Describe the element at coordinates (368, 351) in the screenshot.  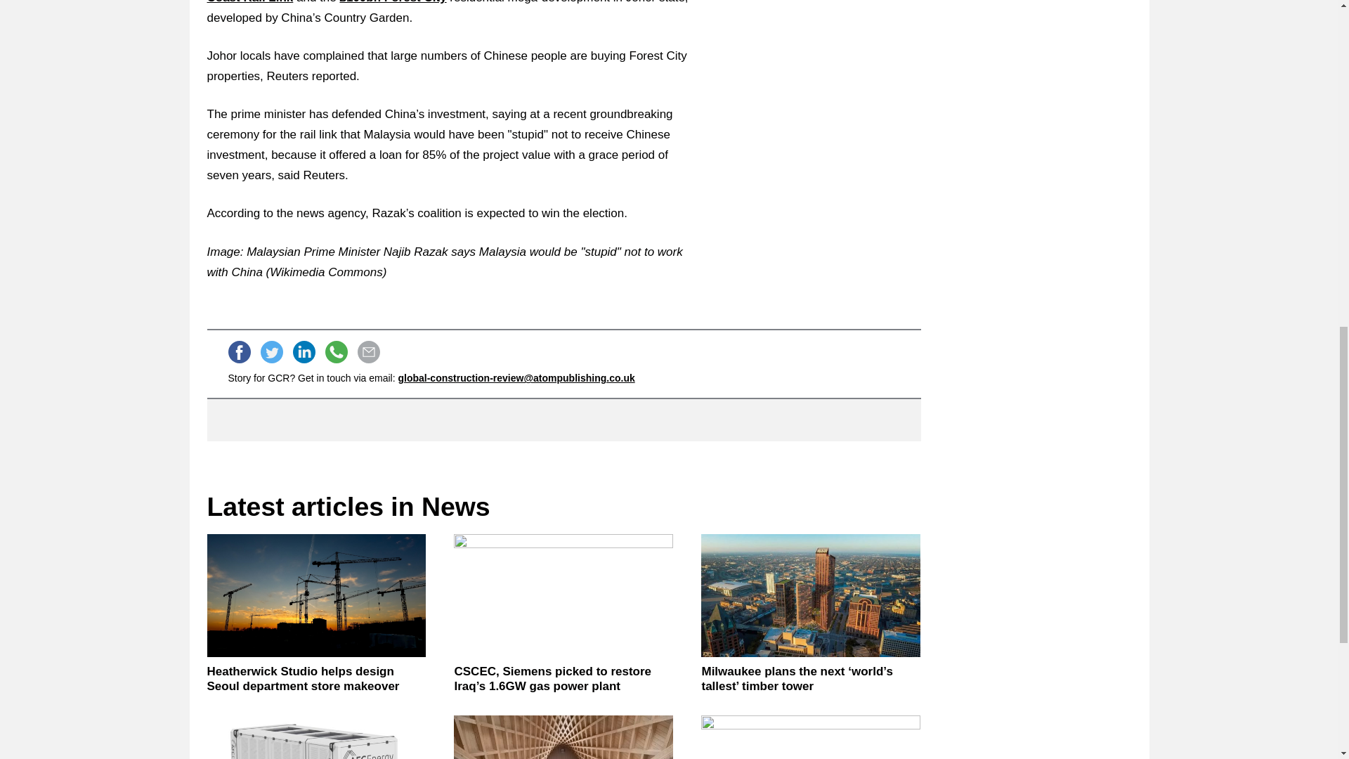
I see `Send email` at that location.